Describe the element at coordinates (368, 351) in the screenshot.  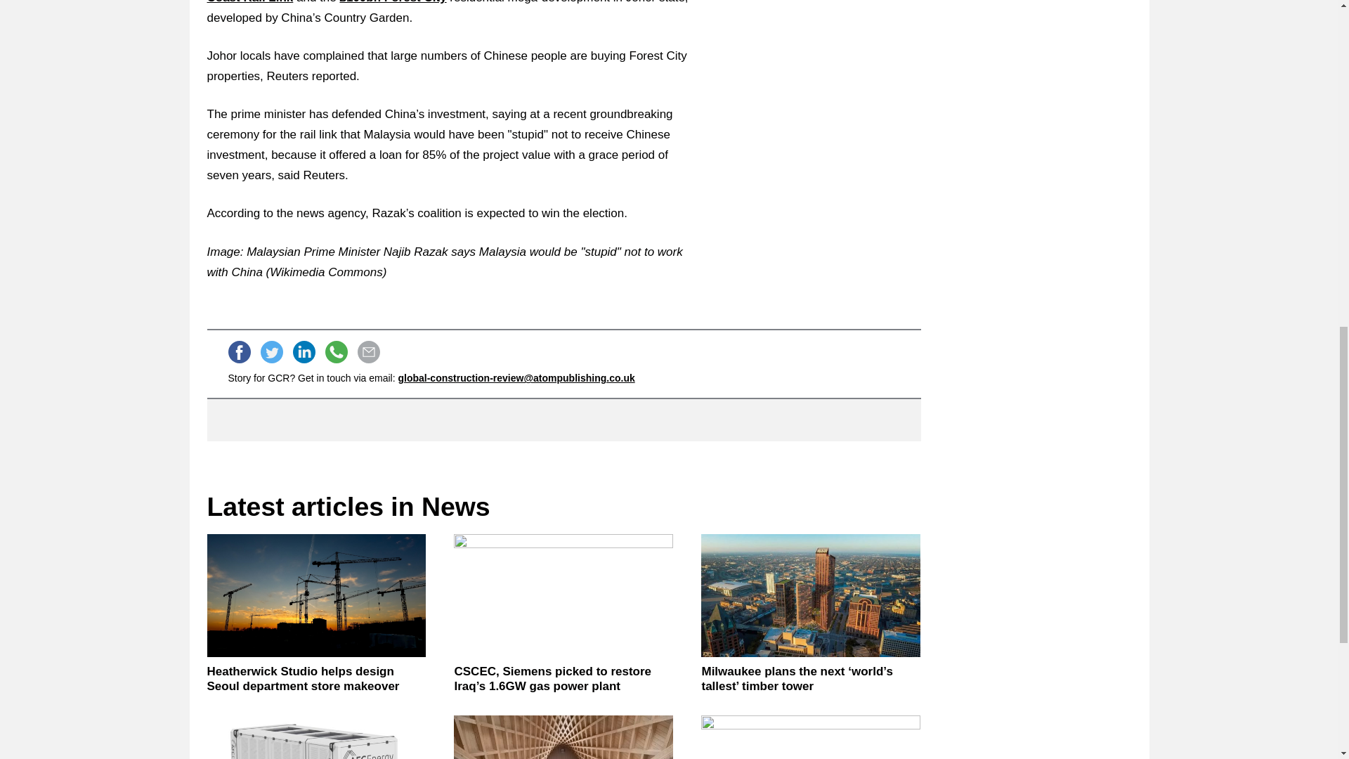
I see `Send email` at that location.